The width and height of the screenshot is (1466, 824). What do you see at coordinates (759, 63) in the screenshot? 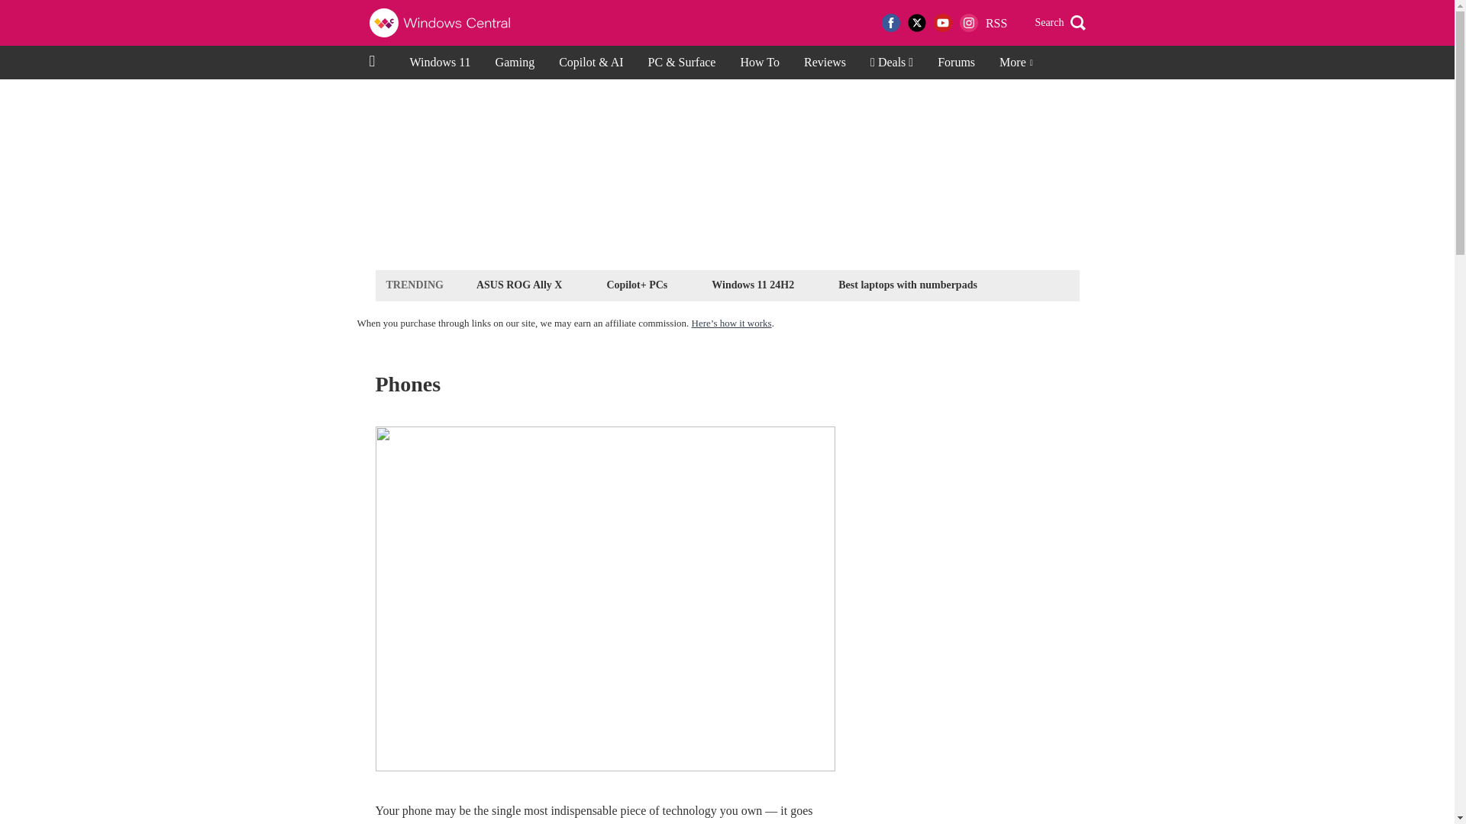
I see `How To` at bounding box center [759, 63].